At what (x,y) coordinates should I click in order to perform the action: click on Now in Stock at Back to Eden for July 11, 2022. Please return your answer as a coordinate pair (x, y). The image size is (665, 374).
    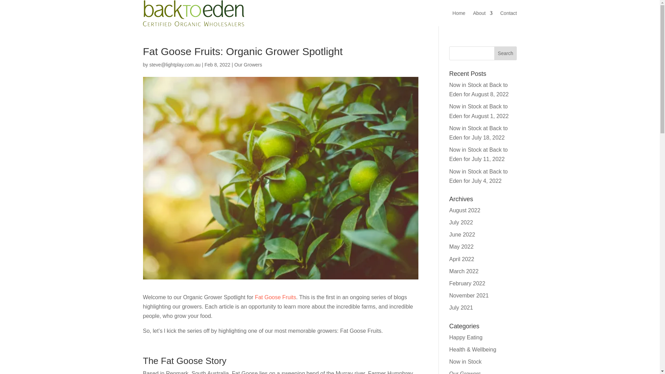
    Looking at the image, I should click on (479, 154).